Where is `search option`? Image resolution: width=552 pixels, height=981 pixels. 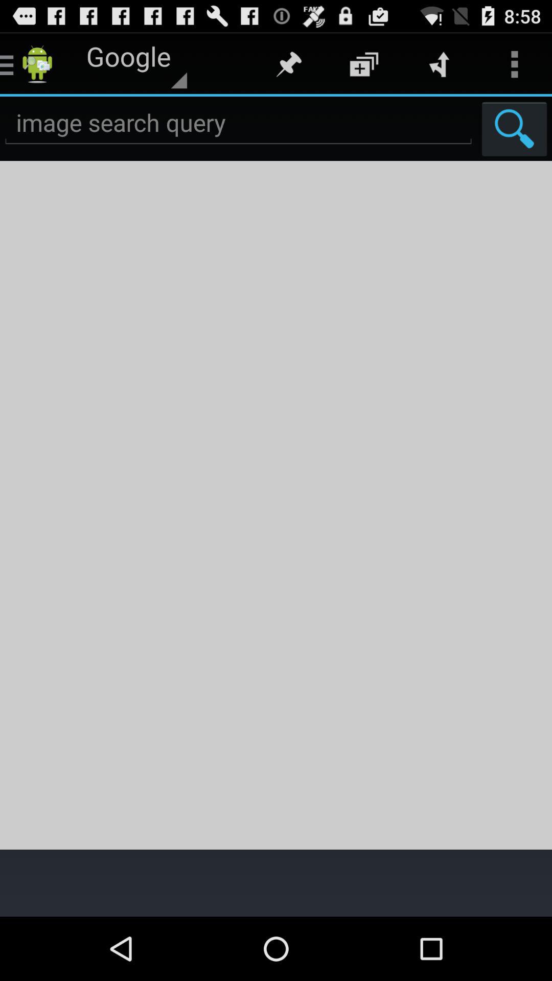
search option is located at coordinates (238, 123).